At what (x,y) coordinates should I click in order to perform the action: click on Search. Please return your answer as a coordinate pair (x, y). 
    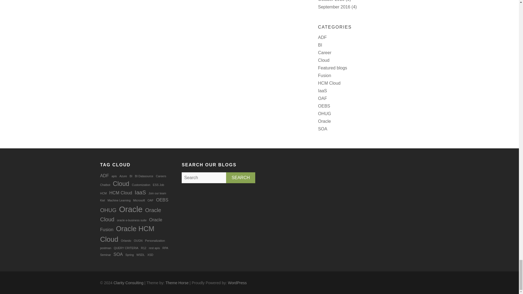
    Looking at the image, I should click on (240, 177).